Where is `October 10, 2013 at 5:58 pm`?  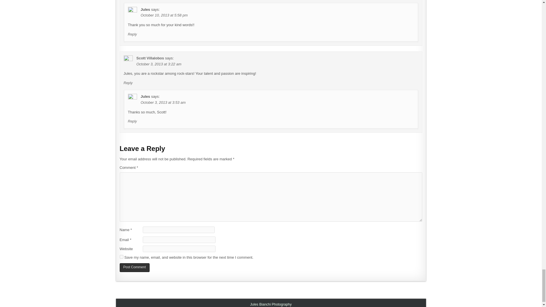
October 10, 2013 at 5:58 pm is located at coordinates (164, 15).